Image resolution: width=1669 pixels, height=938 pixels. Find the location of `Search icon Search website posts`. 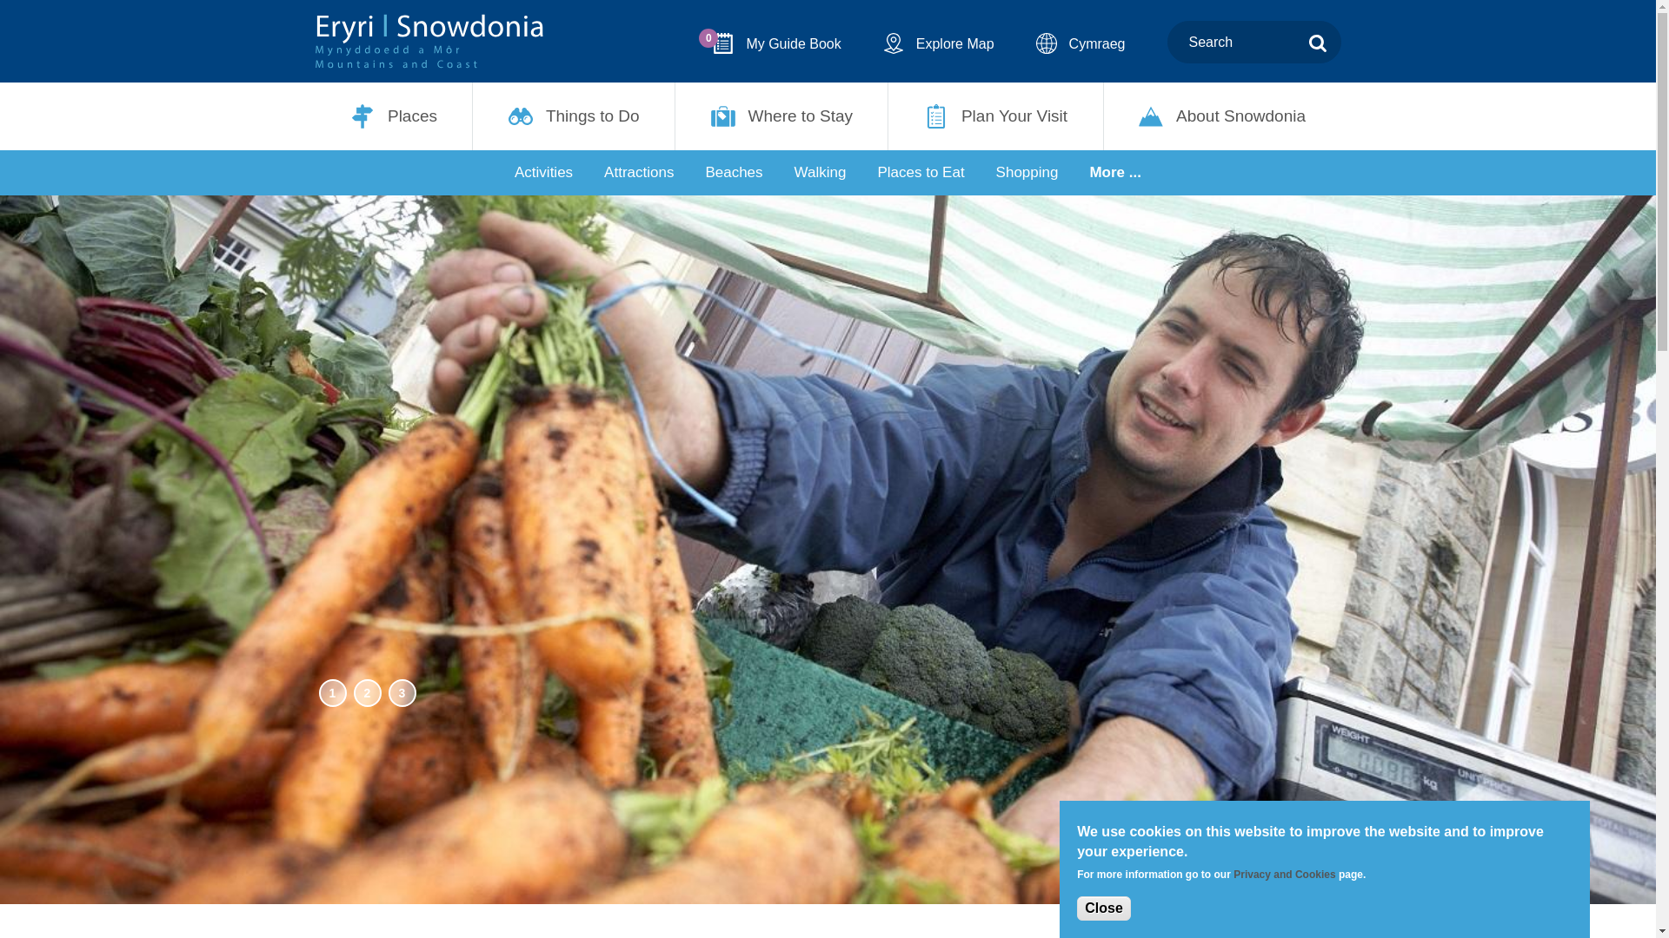

Search icon Search website posts is located at coordinates (1318, 43).